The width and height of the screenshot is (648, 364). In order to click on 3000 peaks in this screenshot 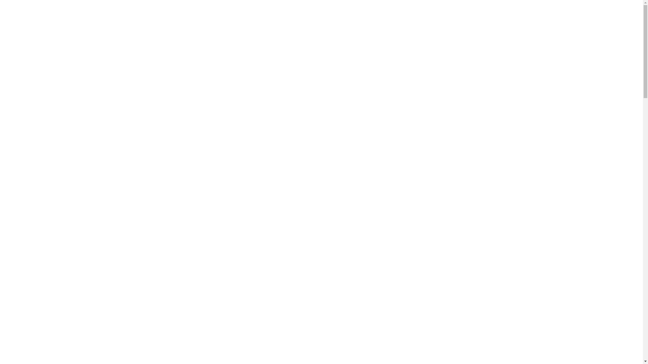, I will do `click(46, 15)`.